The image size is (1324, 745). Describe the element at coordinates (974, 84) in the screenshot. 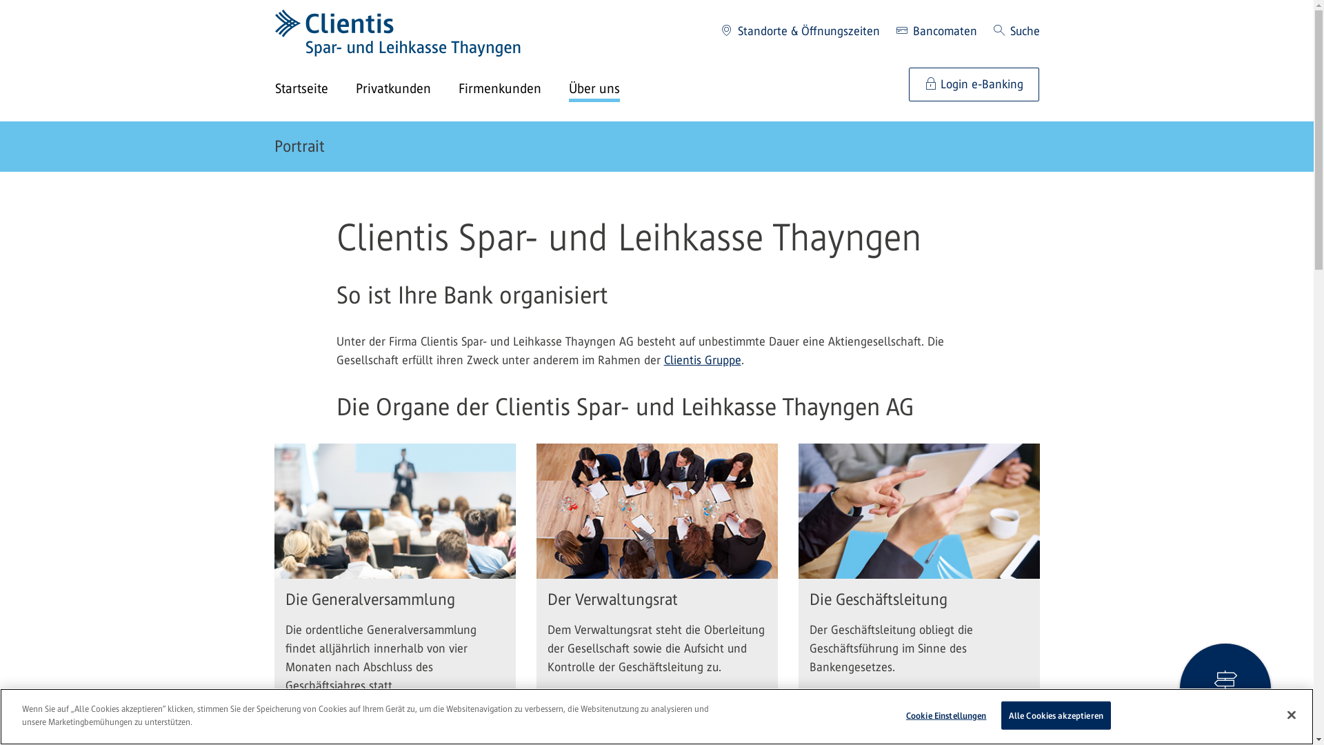

I see `Login e-Banking` at that location.